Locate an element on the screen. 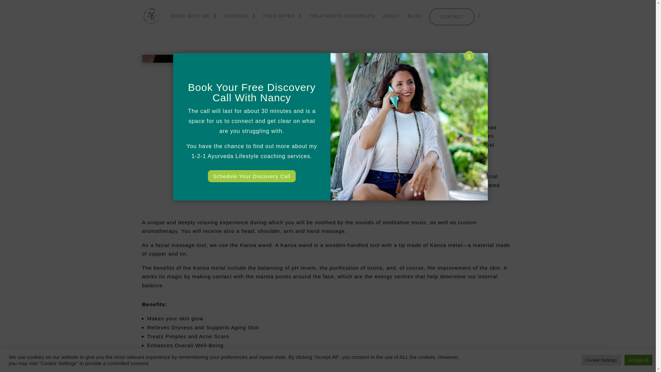 The width and height of the screenshot is (661, 372). TREATMENTS AYUFORLIFE is located at coordinates (342, 16).